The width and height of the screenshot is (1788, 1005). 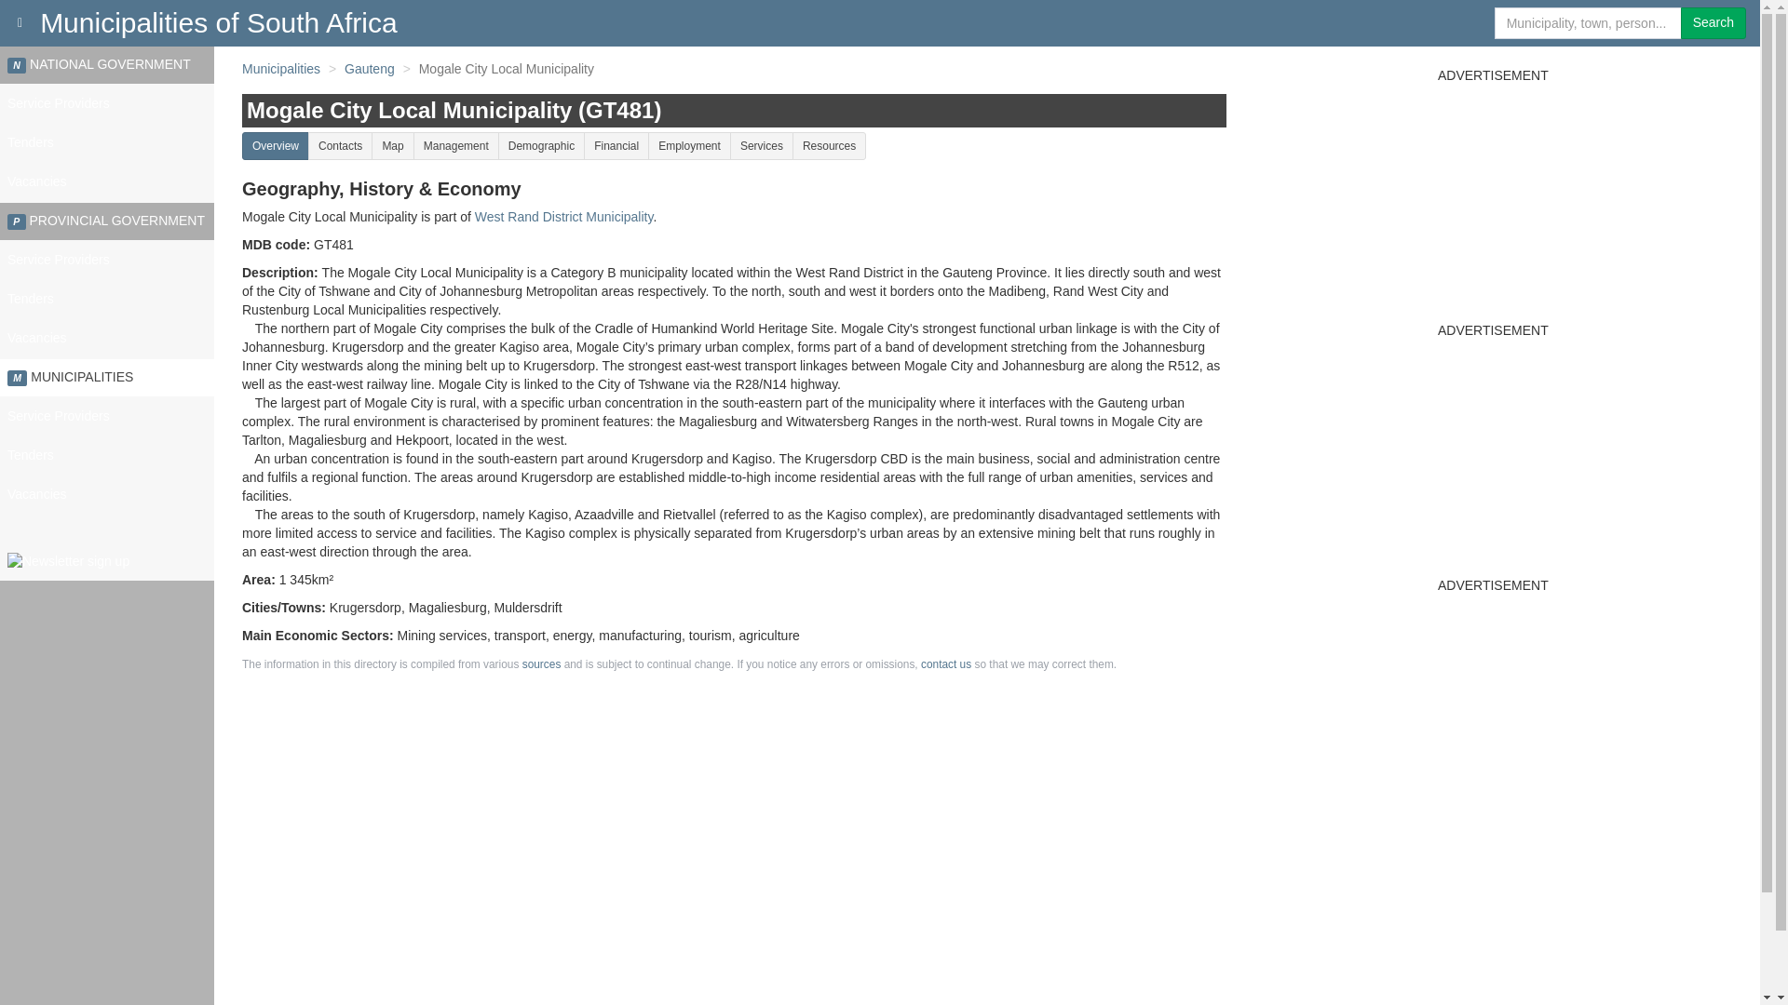 I want to click on contact us, so click(x=945, y=664).